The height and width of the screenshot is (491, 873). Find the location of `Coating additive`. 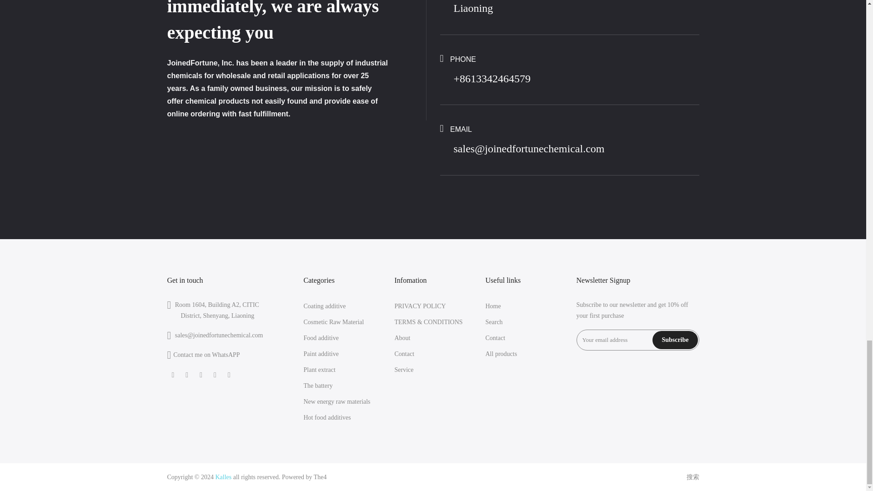

Coating additive is located at coordinates (325, 306).